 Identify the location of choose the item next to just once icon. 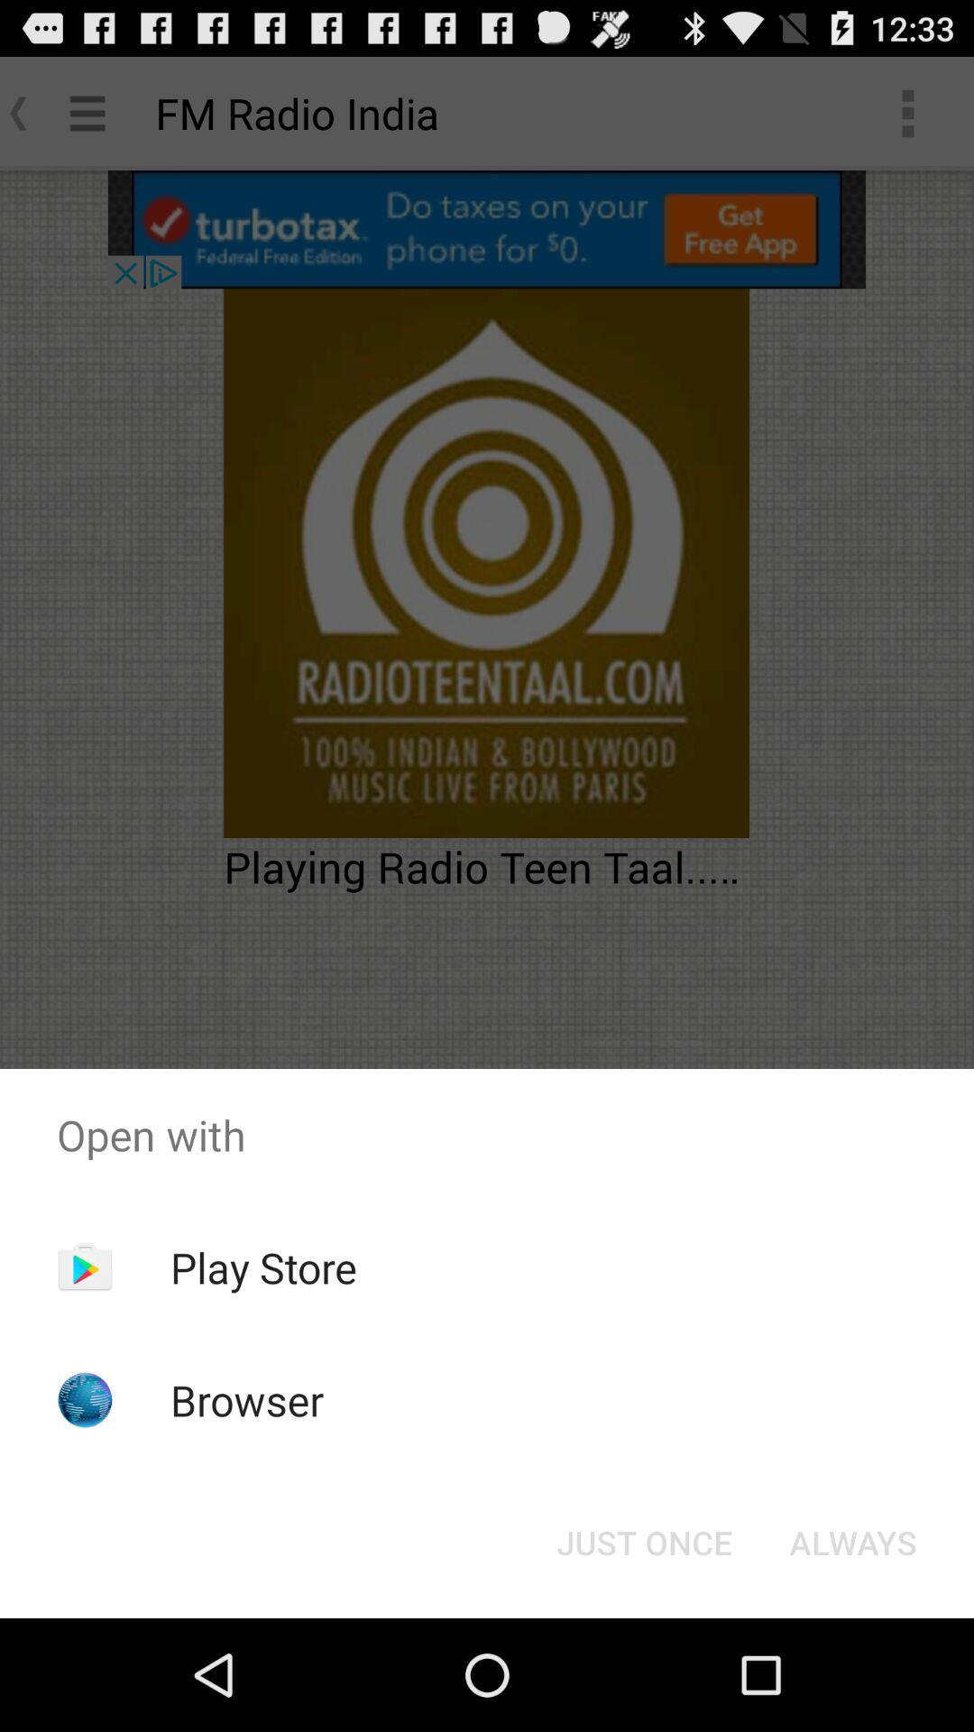
(853, 1543).